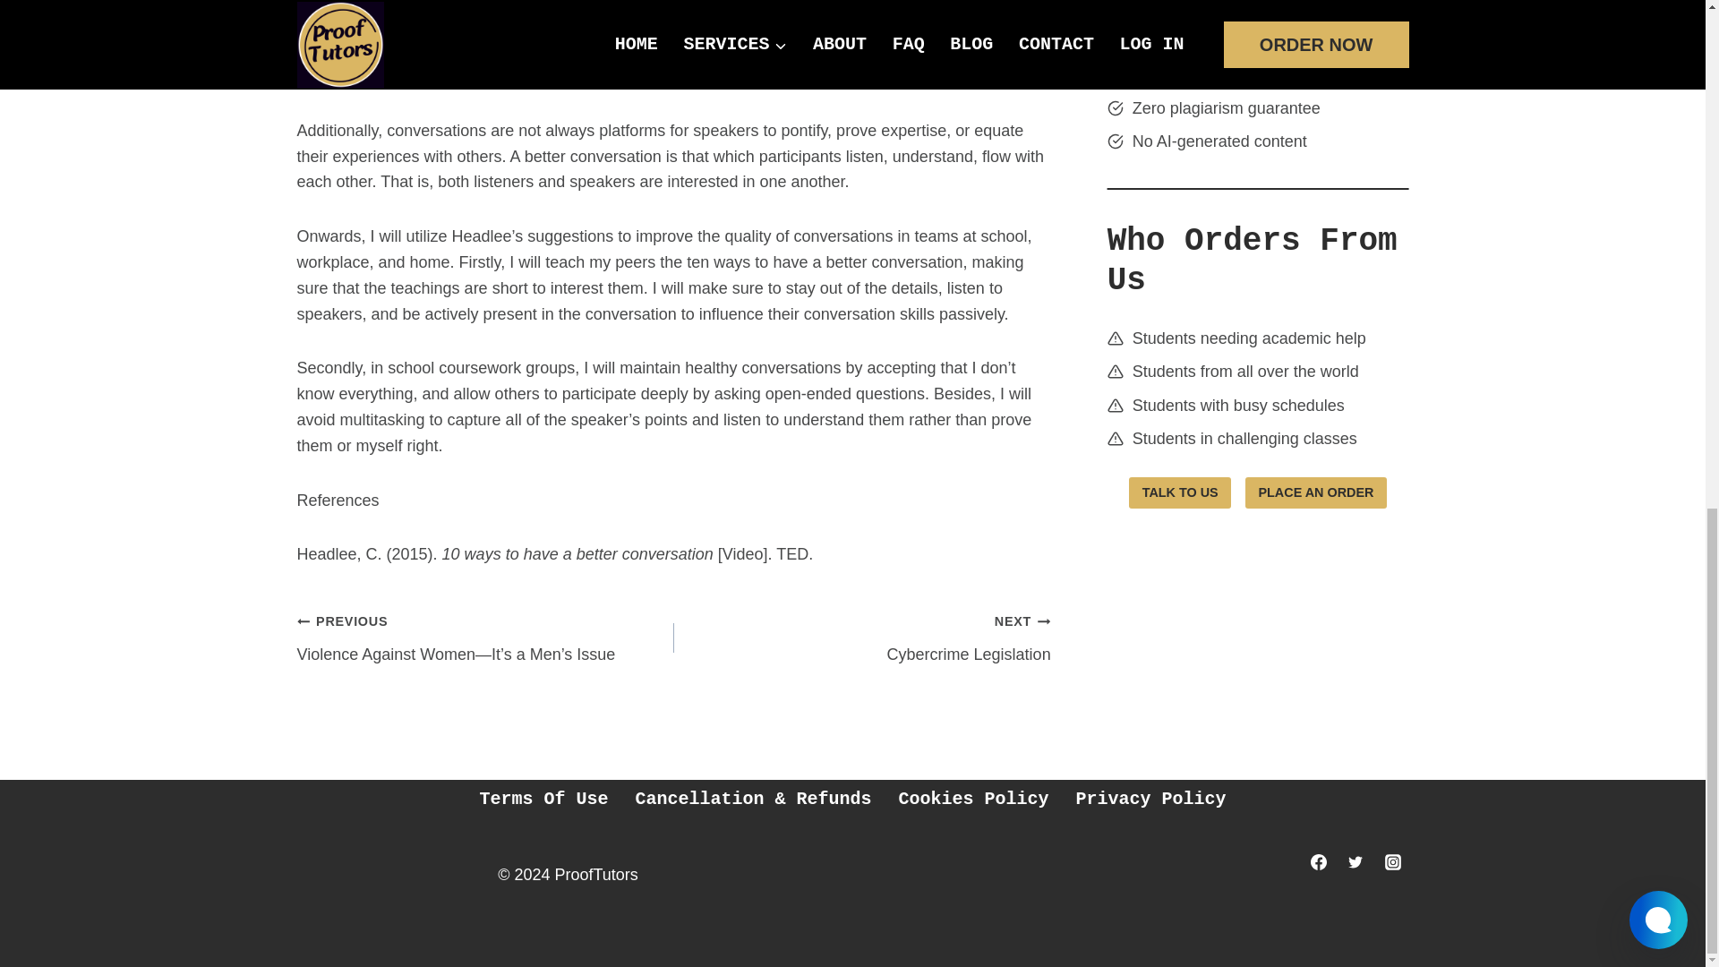 The image size is (1719, 967). Describe the element at coordinates (543, 799) in the screenshot. I see `Privacy Policy` at that location.